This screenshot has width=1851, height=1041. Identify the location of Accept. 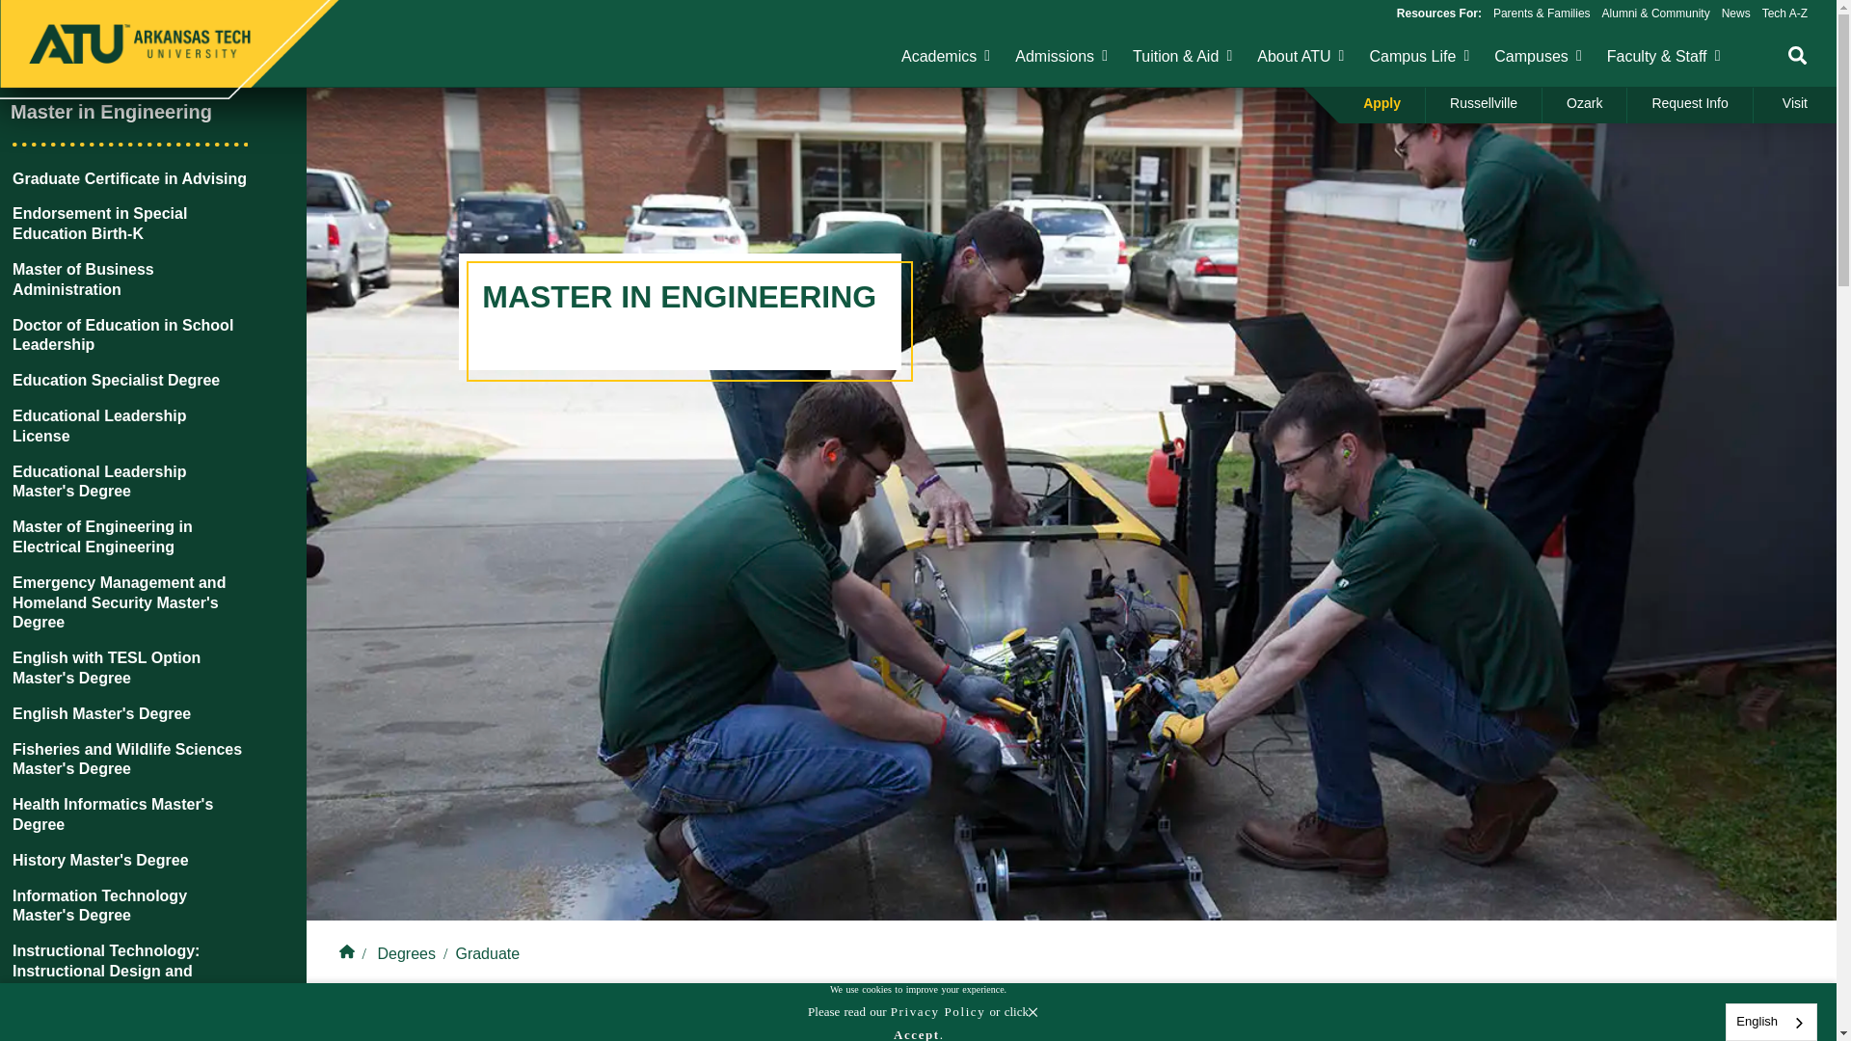
(917, 1031).